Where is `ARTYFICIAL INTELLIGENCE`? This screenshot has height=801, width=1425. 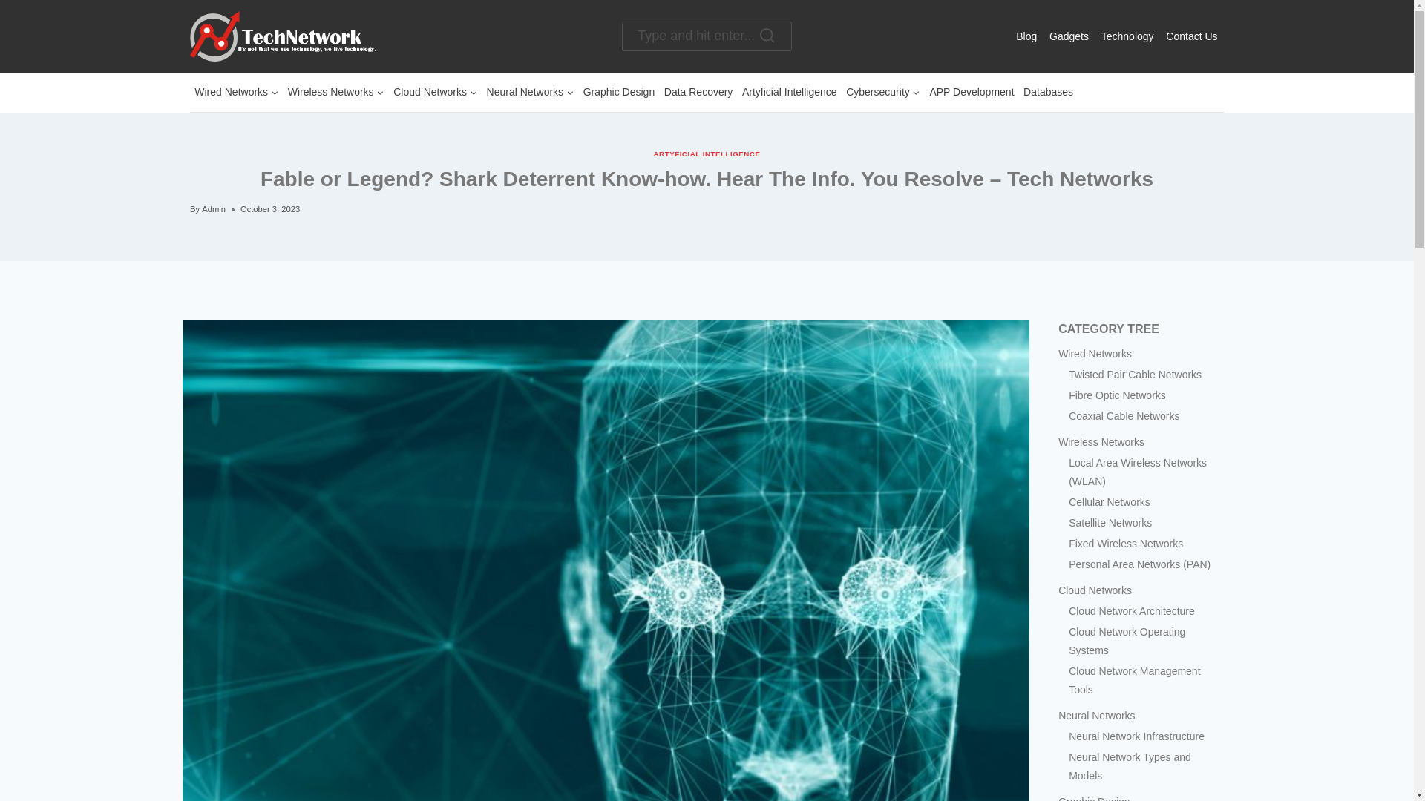
ARTYFICIAL INTELLIGENCE is located at coordinates (707, 153).